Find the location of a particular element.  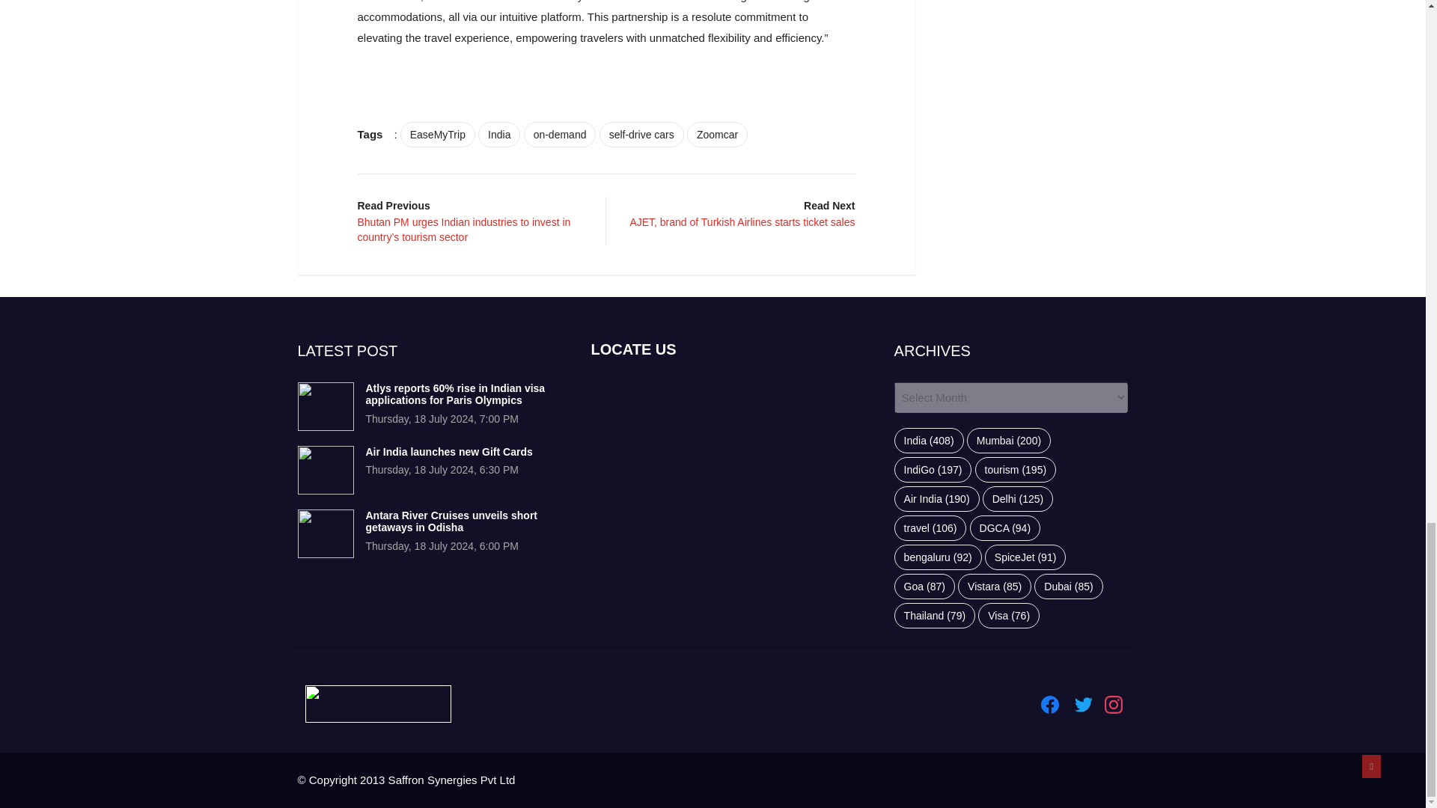

Air India launches new Gift Cards is located at coordinates (448, 452).